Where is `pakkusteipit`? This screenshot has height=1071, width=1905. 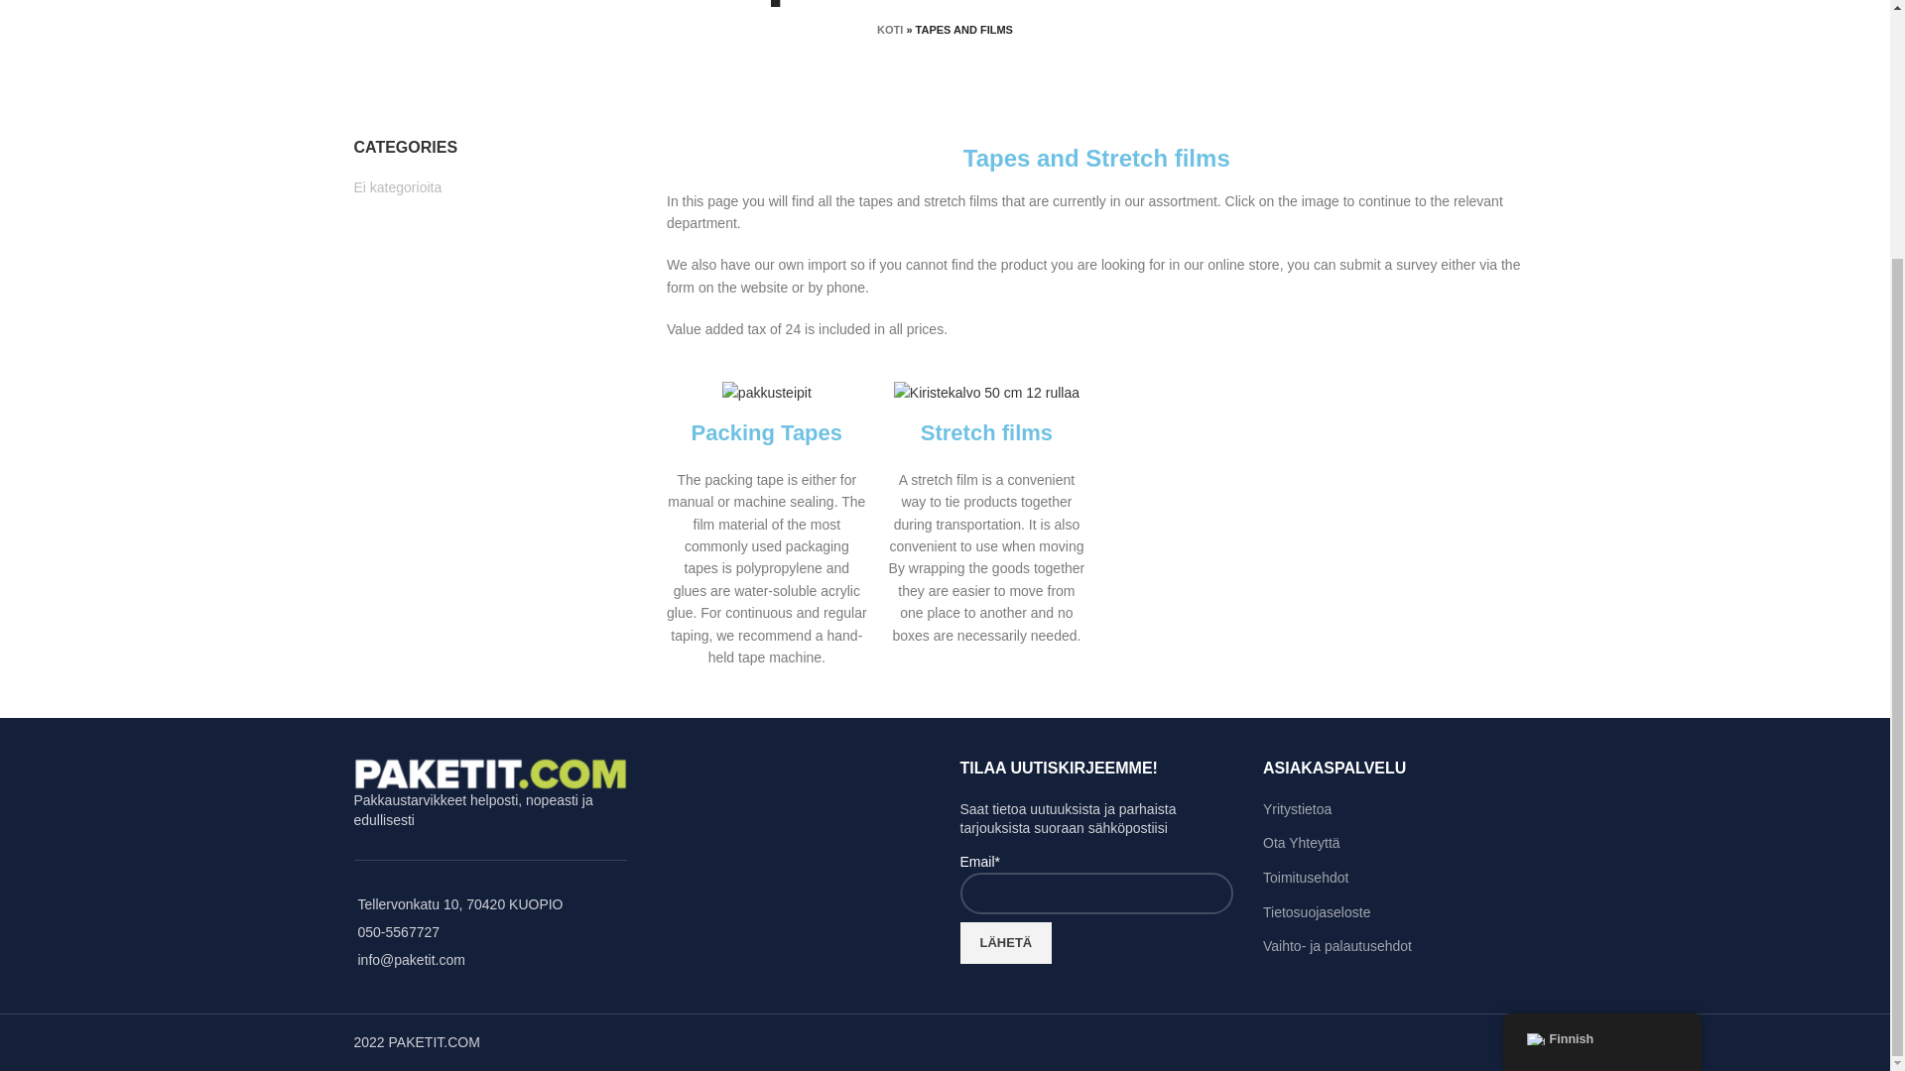 pakkusteipit is located at coordinates (766, 393).